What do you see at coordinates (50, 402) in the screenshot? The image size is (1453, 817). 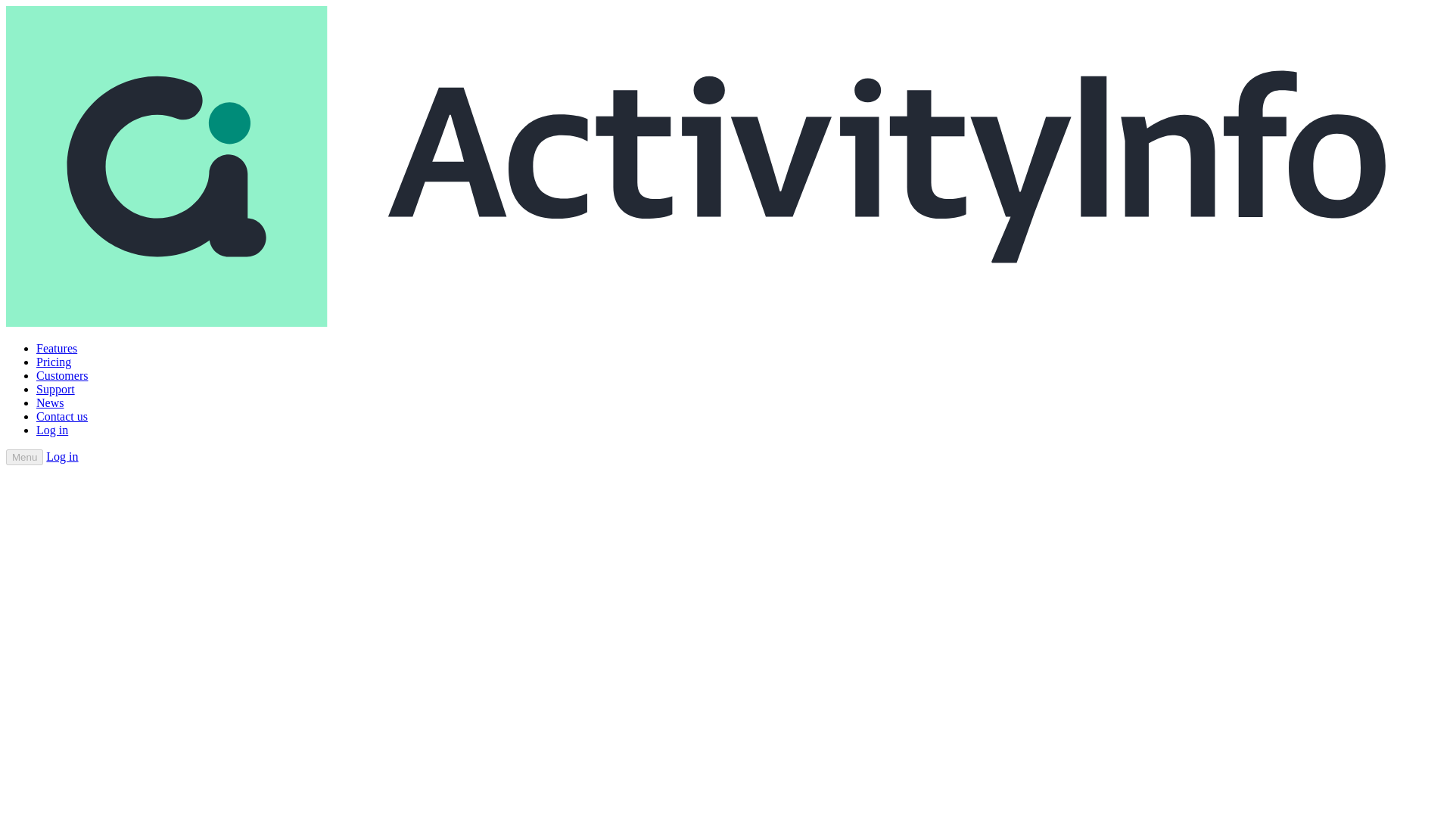 I see `News` at bounding box center [50, 402].